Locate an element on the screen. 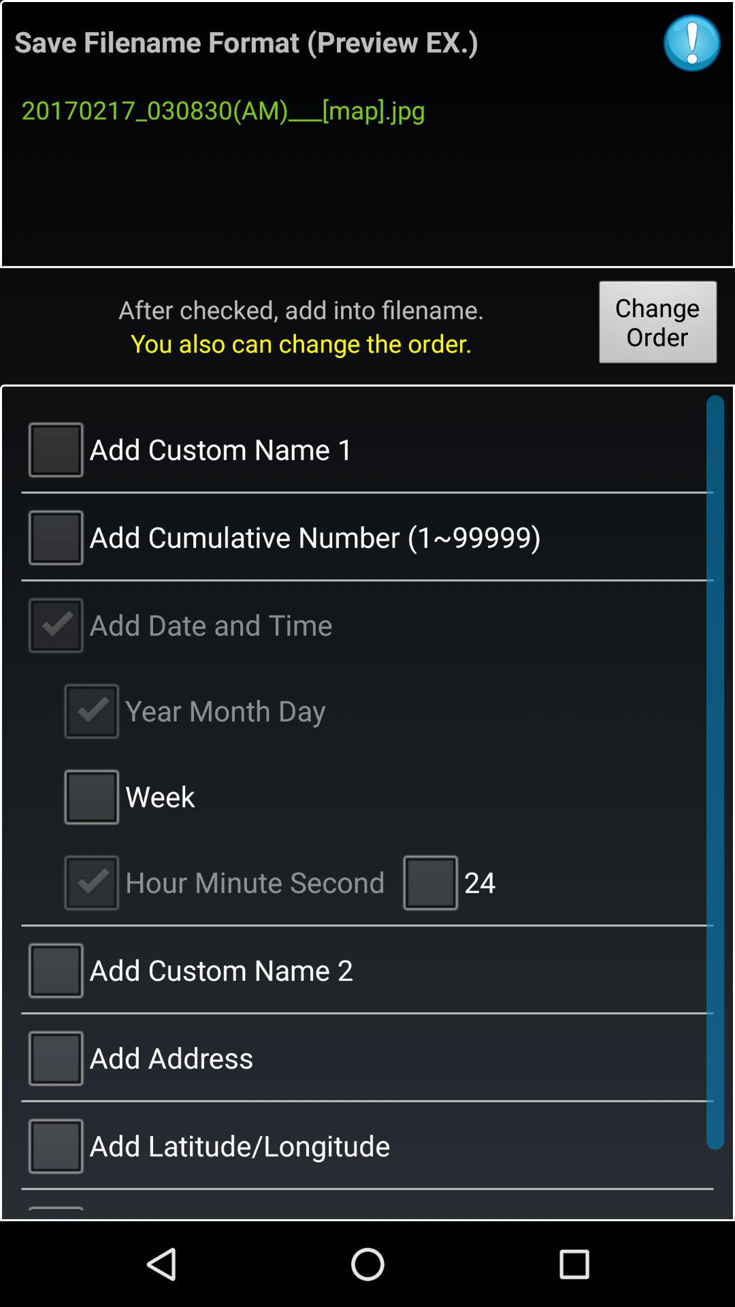 The height and width of the screenshot is (1307, 735). file information is located at coordinates (692, 43).